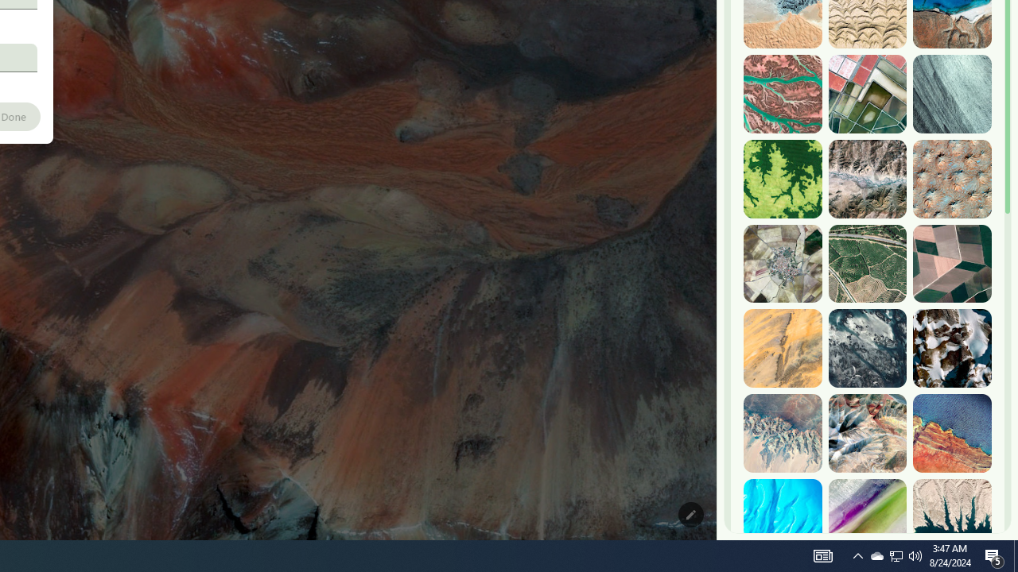 The image size is (1018, 572). What do you see at coordinates (952, 264) in the screenshot?
I see `Utrera, Spain` at bounding box center [952, 264].